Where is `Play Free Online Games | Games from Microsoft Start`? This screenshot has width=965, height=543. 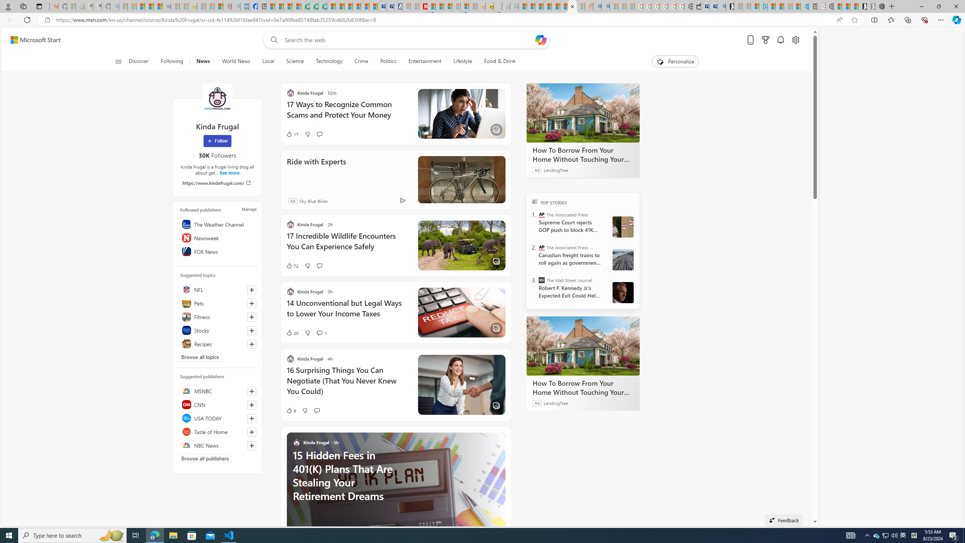 Play Free Online Games | Games from Microsoft Start is located at coordinates (862, 6).